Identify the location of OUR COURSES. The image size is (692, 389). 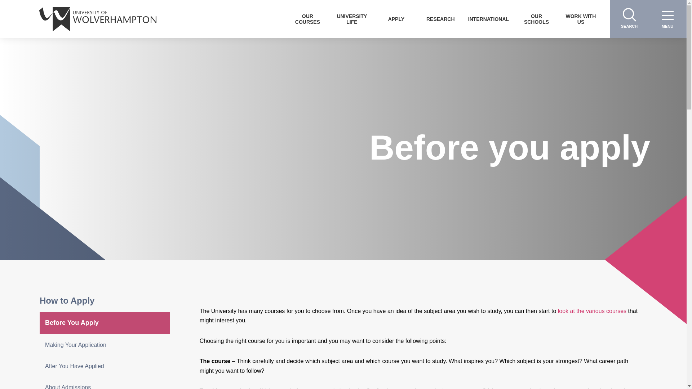
(307, 19).